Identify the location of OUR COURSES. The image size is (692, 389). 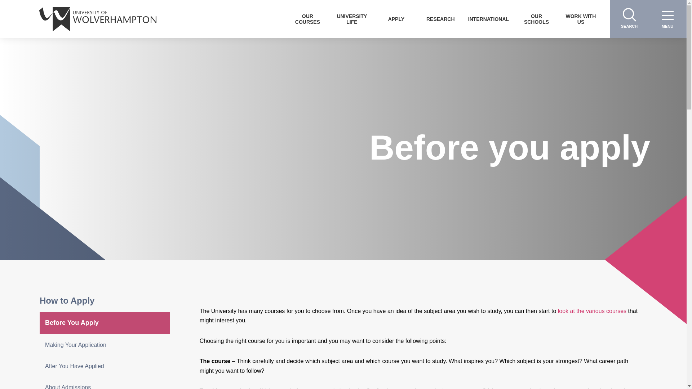
(307, 19).